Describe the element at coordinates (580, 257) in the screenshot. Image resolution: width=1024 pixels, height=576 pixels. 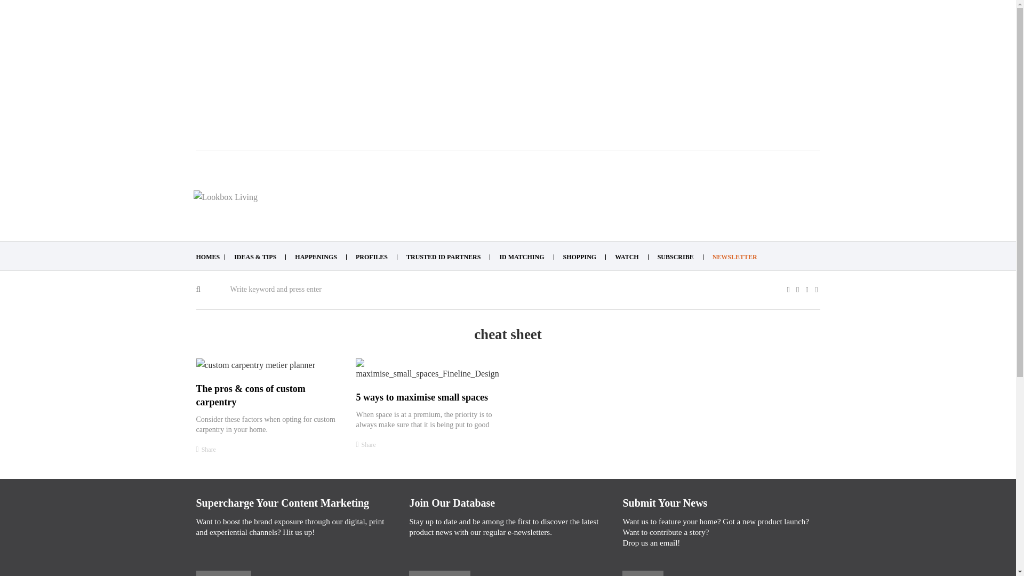
I see `SHOPPING` at that location.